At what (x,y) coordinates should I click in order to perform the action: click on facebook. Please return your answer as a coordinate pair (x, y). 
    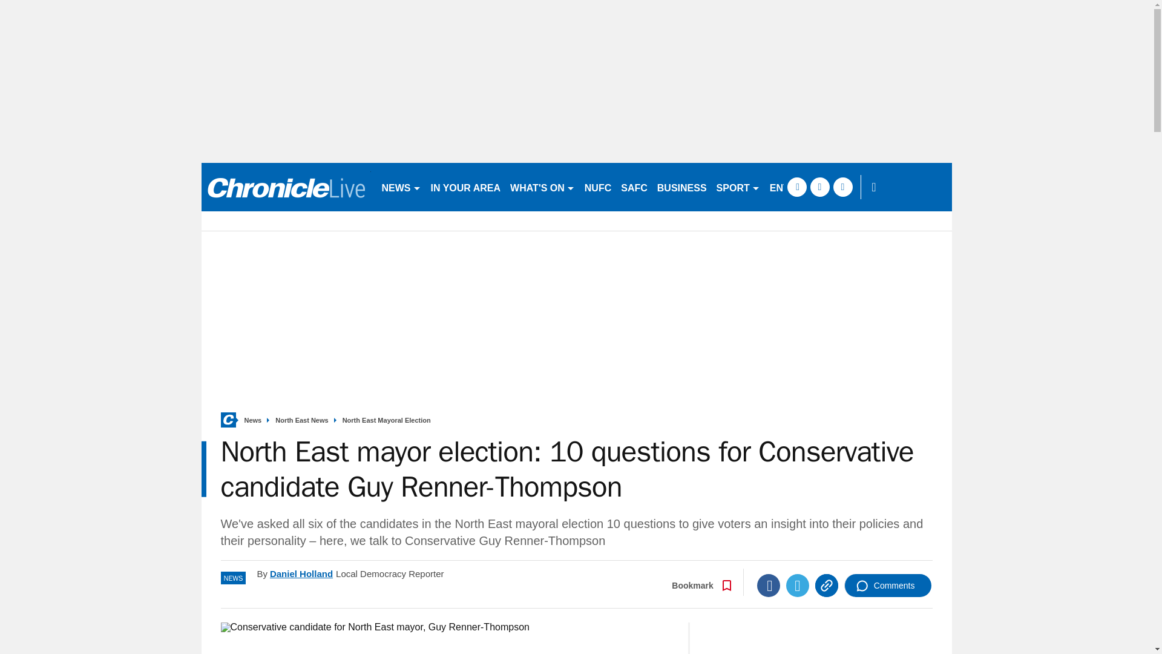
    Looking at the image, I should click on (796, 187).